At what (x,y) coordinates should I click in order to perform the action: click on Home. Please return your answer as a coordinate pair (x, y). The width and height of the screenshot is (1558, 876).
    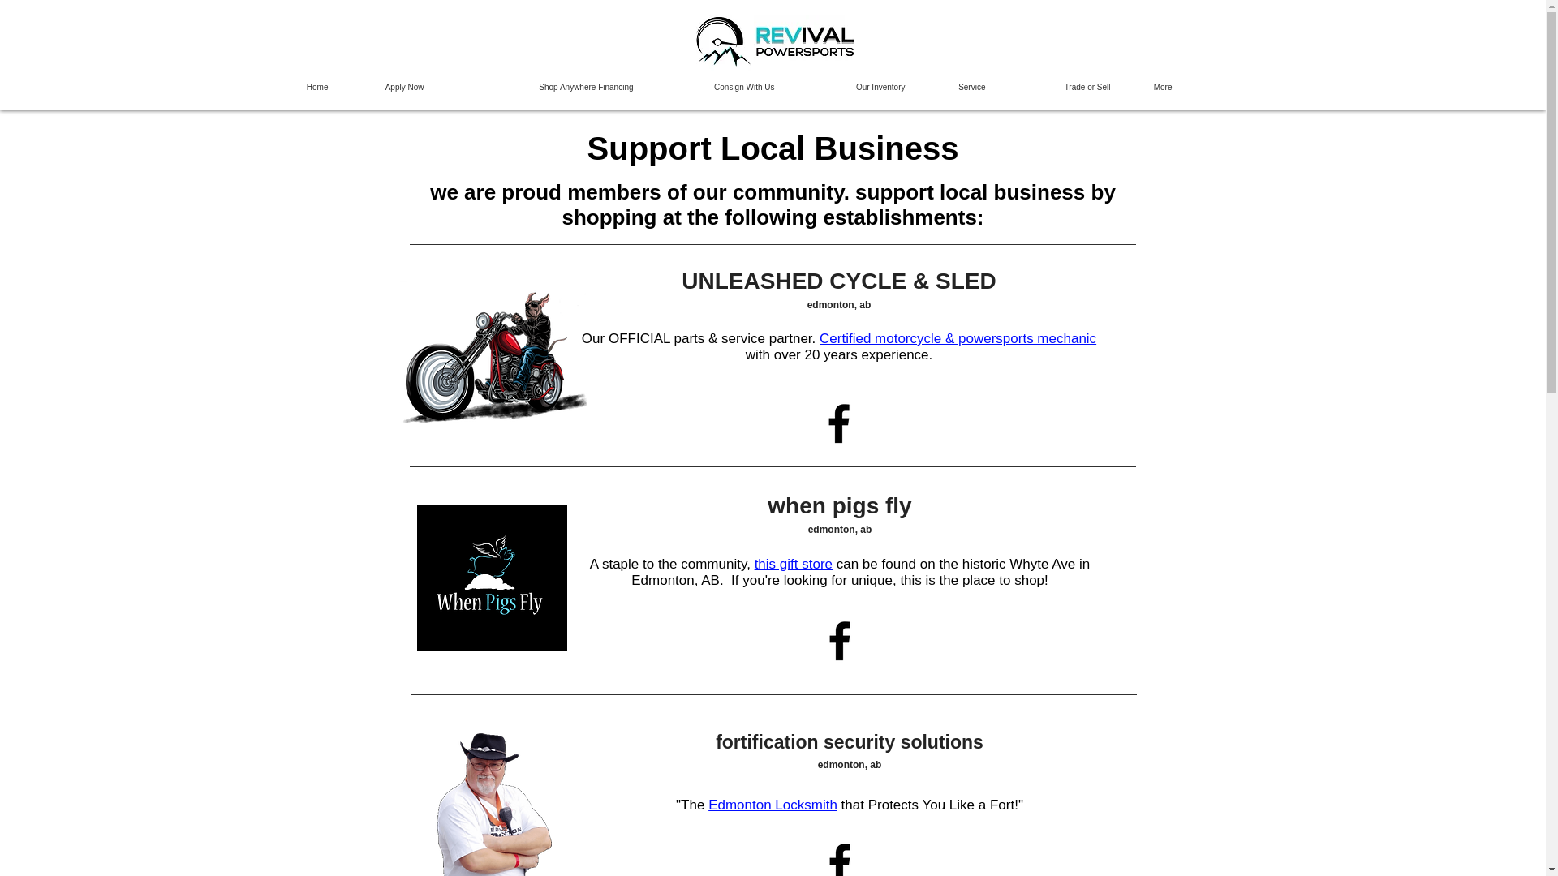
    Looking at the image, I should click on (310, 87).